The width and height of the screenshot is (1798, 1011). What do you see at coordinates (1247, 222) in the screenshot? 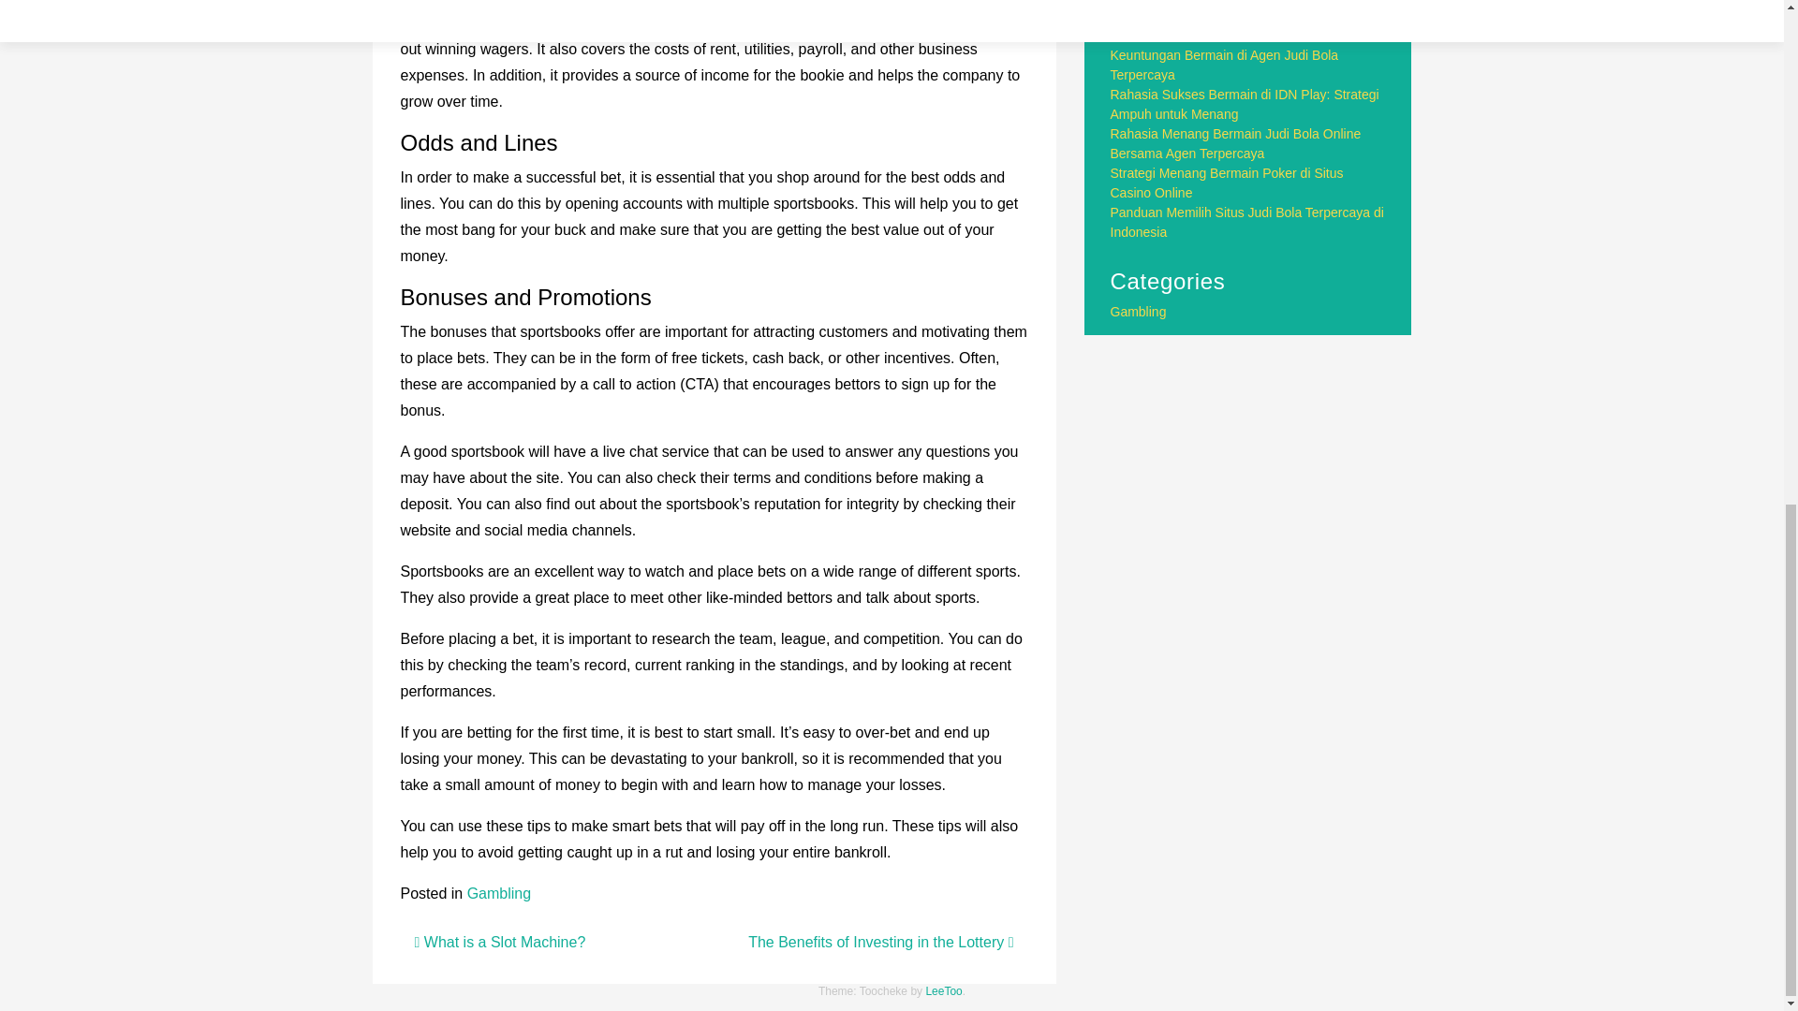
I see `Panduan Memilih Situs Judi Bola Terpercaya di Indonesia` at bounding box center [1247, 222].